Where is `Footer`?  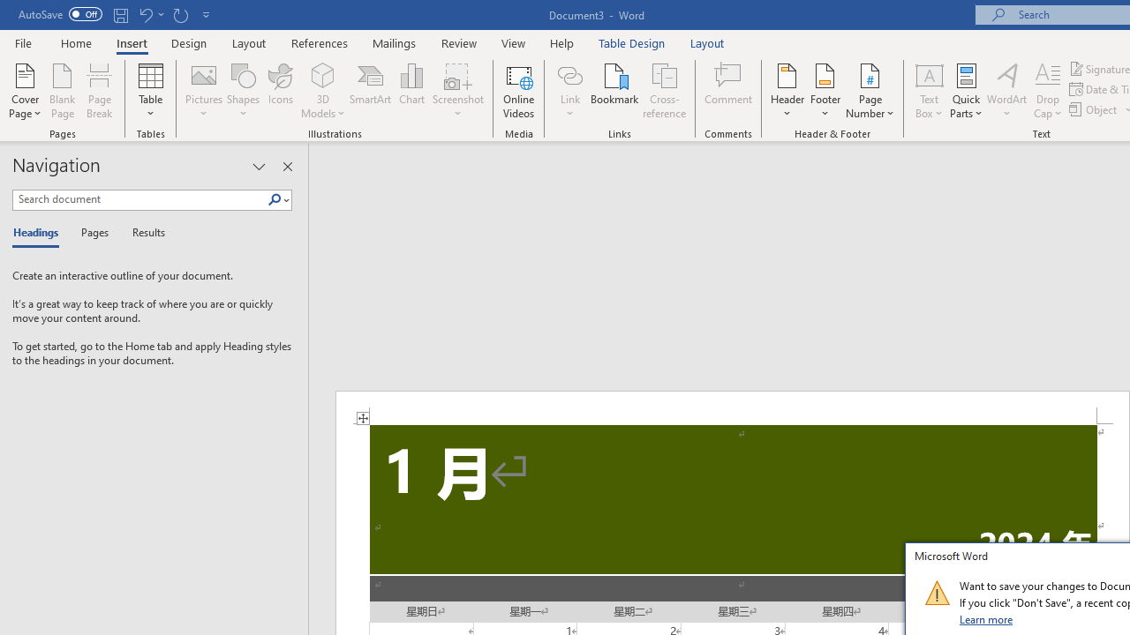 Footer is located at coordinates (825, 90).